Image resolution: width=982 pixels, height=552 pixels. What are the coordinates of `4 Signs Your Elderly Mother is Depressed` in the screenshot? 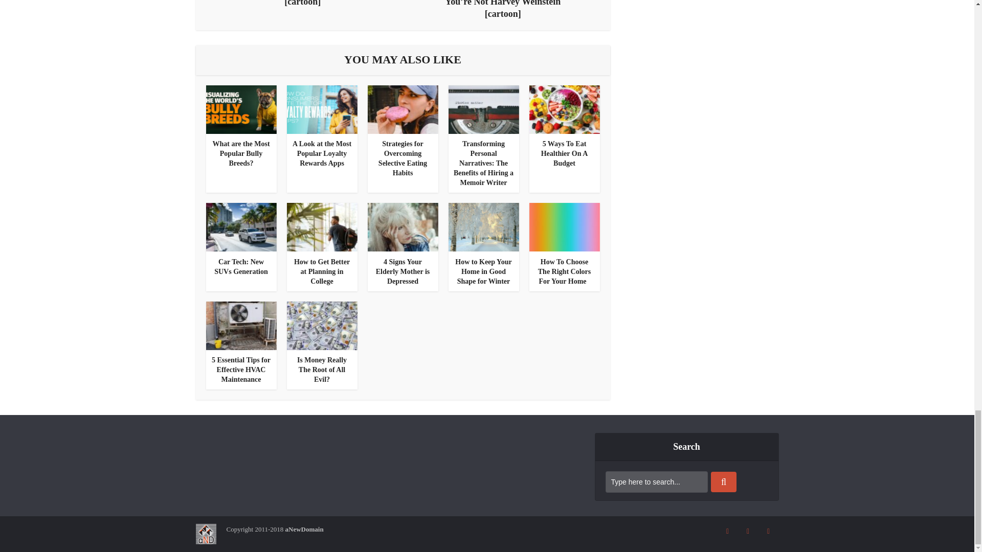 It's located at (403, 272).